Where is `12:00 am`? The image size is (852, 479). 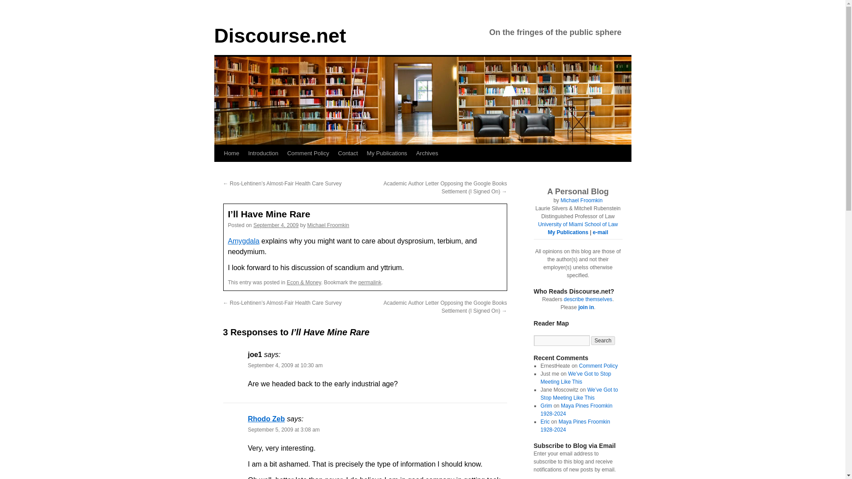
12:00 am is located at coordinates (276, 225).